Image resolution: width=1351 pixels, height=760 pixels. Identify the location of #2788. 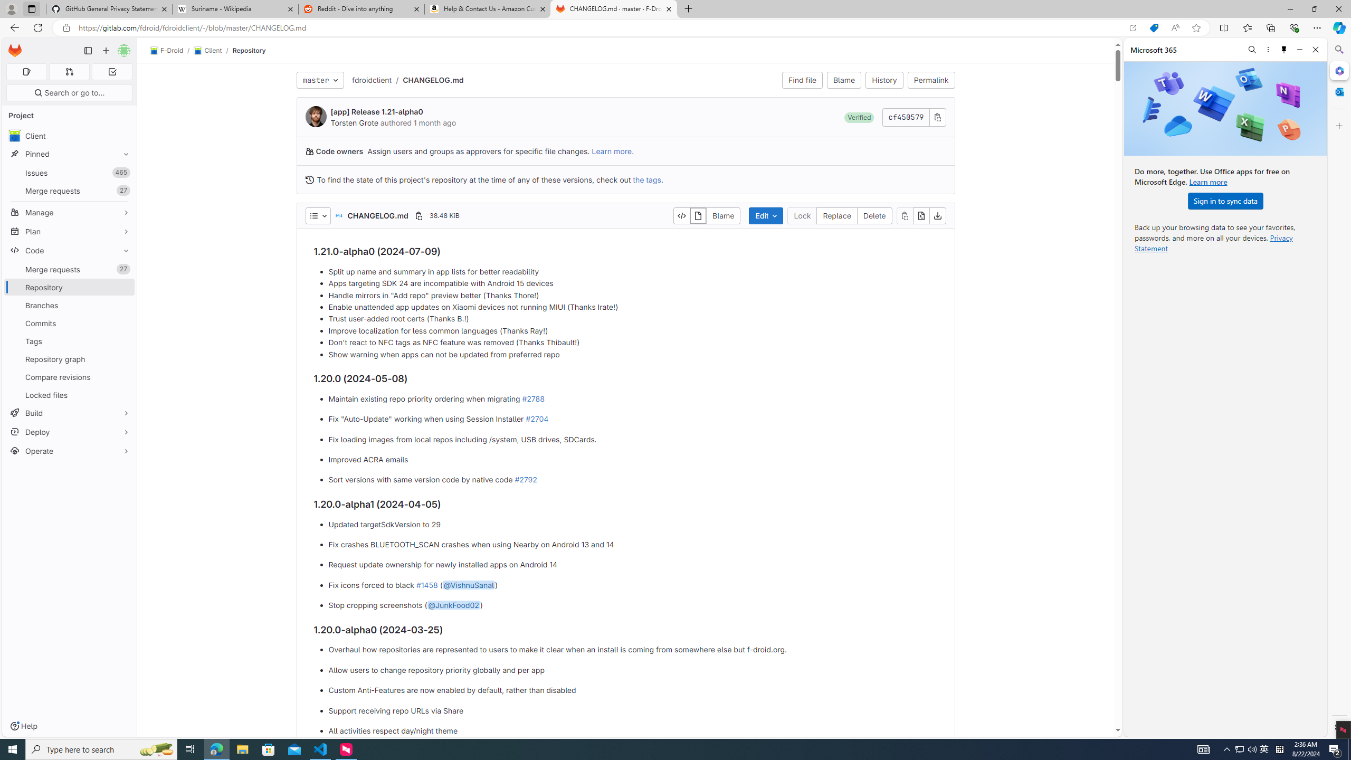
(533, 398).